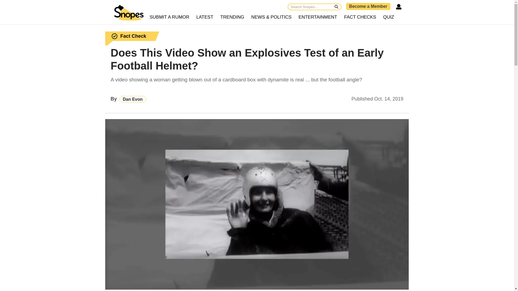 This screenshot has height=291, width=518. What do you see at coordinates (205, 17) in the screenshot?
I see `LATEST` at bounding box center [205, 17].